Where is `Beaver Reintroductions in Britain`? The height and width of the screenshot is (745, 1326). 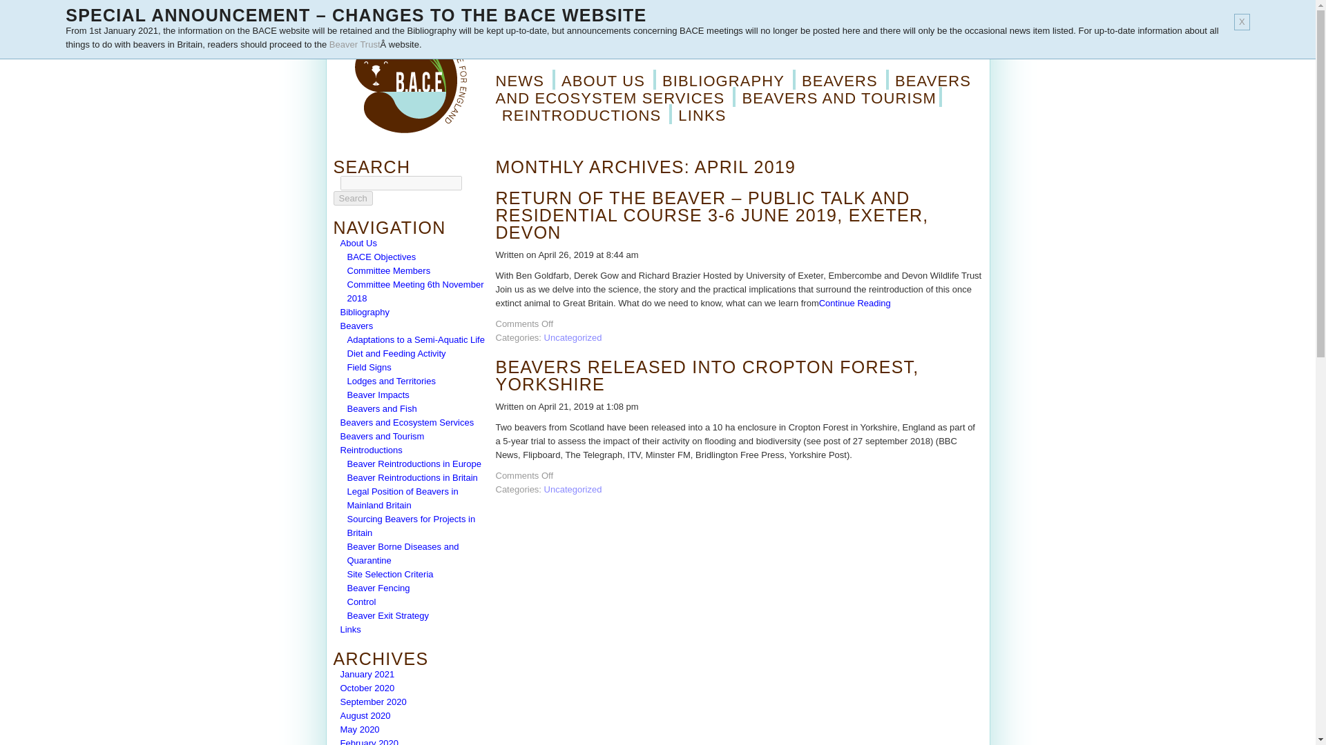 Beaver Reintroductions in Britain is located at coordinates (412, 477).